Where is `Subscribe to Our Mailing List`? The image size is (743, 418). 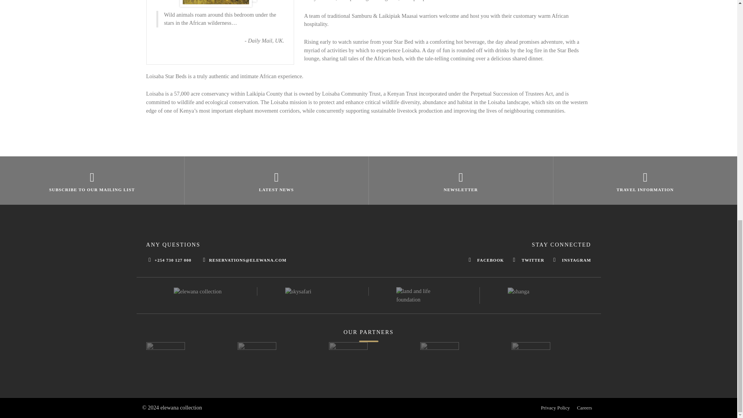 Subscribe to Our Mailing List is located at coordinates (92, 180).